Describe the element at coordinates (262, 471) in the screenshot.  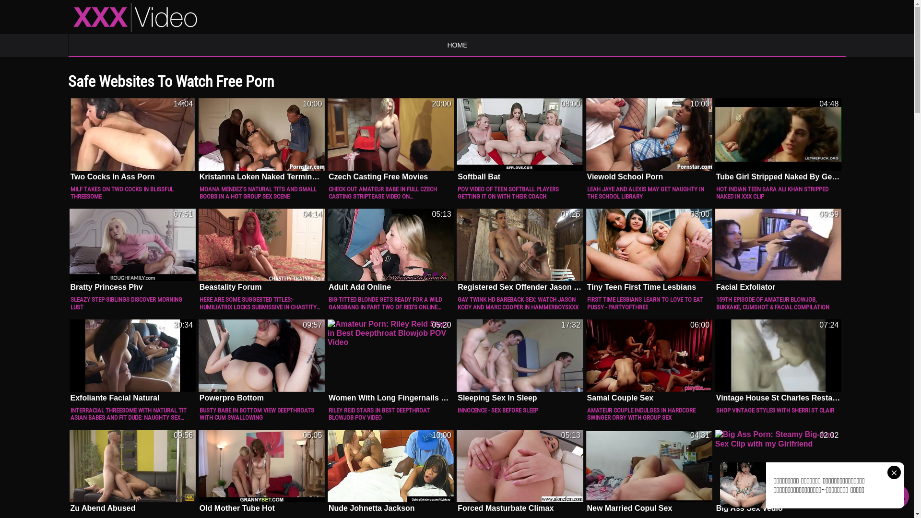
I see `06:05
Old Mother Tube Hot` at that location.